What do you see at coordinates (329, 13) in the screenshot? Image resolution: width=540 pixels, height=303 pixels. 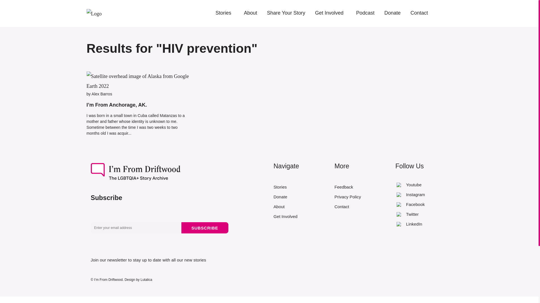 I see `Get Involved` at bounding box center [329, 13].